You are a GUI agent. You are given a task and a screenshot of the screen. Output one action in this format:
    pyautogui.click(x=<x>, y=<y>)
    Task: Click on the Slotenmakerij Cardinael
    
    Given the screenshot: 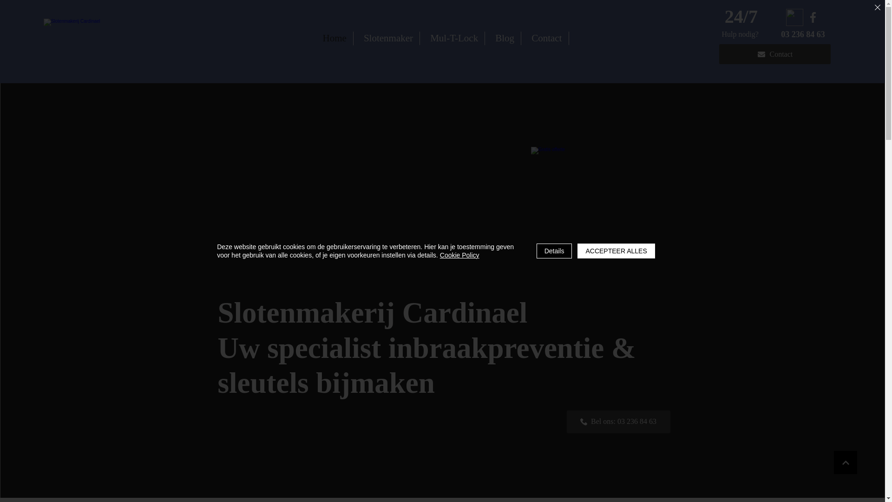 What is the action you would take?
    pyautogui.click(x=600, y=217)
    